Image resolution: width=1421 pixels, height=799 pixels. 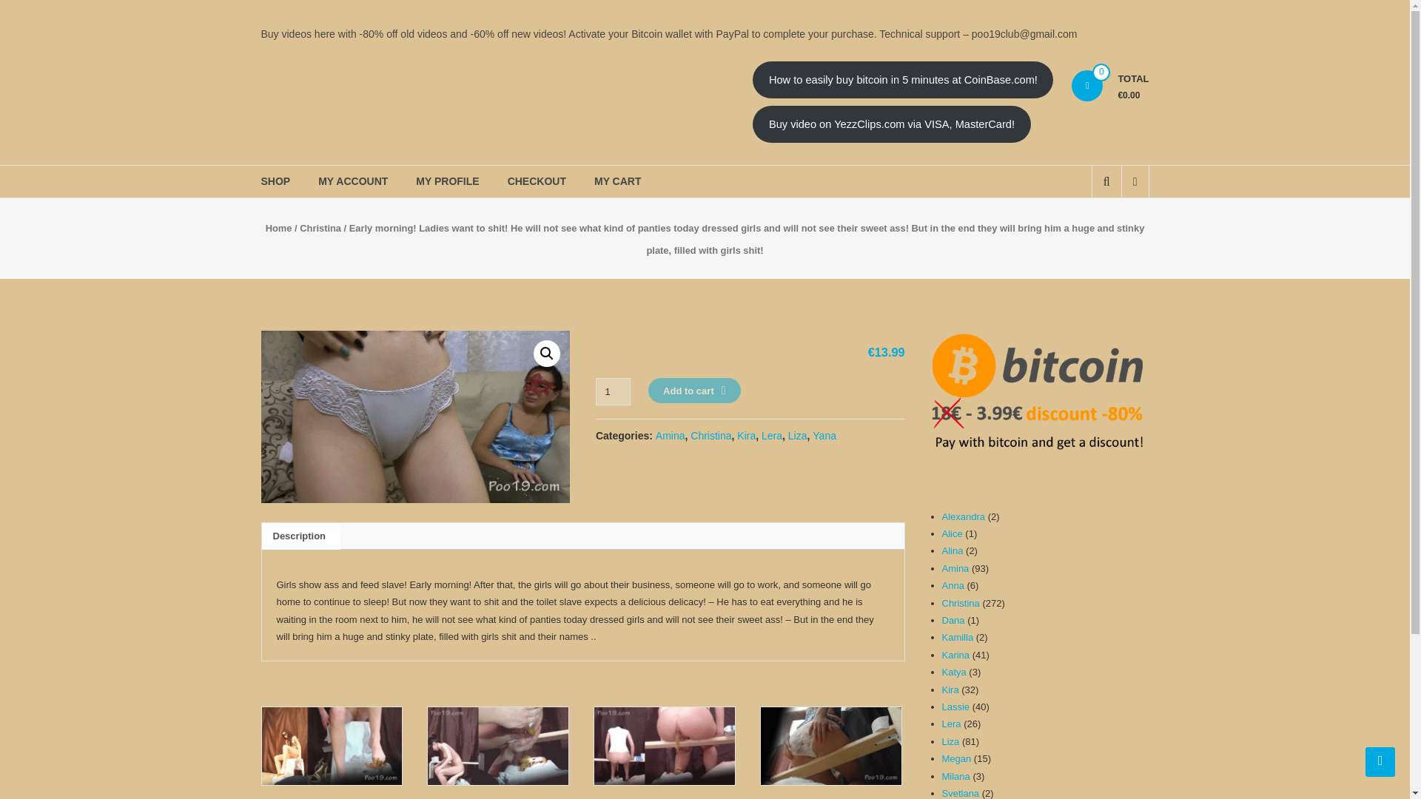 What do you see at coordinates (613, 391) in the screenshot?
I see `1` at bounding box center [613, 391].